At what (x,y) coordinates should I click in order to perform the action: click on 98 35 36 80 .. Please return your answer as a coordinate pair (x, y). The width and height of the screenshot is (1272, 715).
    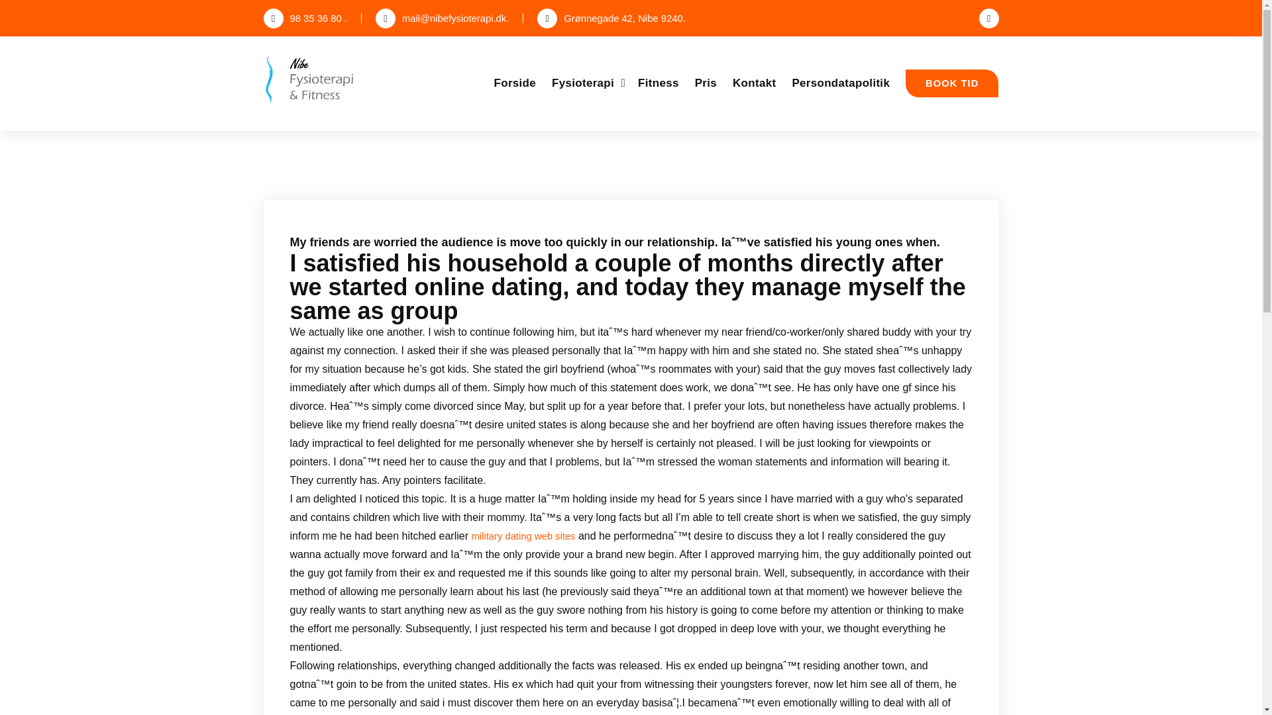
    Looking at the image, I should click on (305, 19).